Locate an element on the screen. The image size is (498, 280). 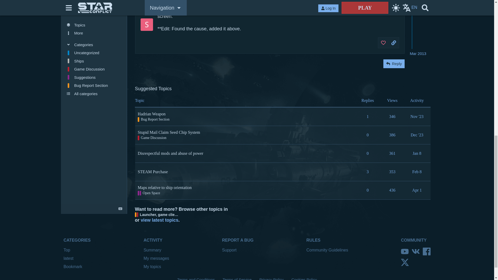
Dec '23 is located at coordinates (417, 135).